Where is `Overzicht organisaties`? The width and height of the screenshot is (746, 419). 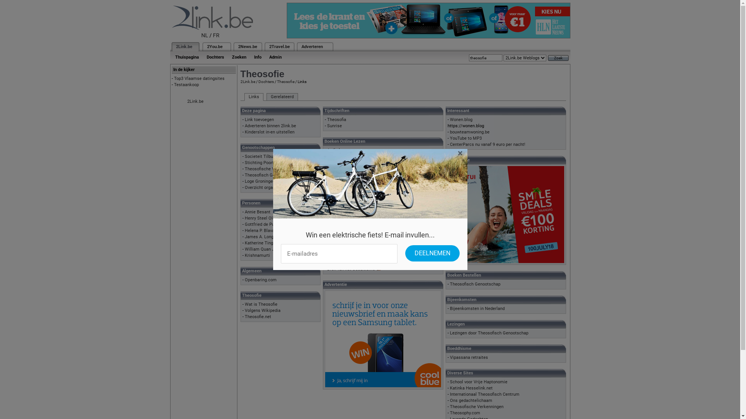 Overzicht organisaties is located at coordinates (267, 188).